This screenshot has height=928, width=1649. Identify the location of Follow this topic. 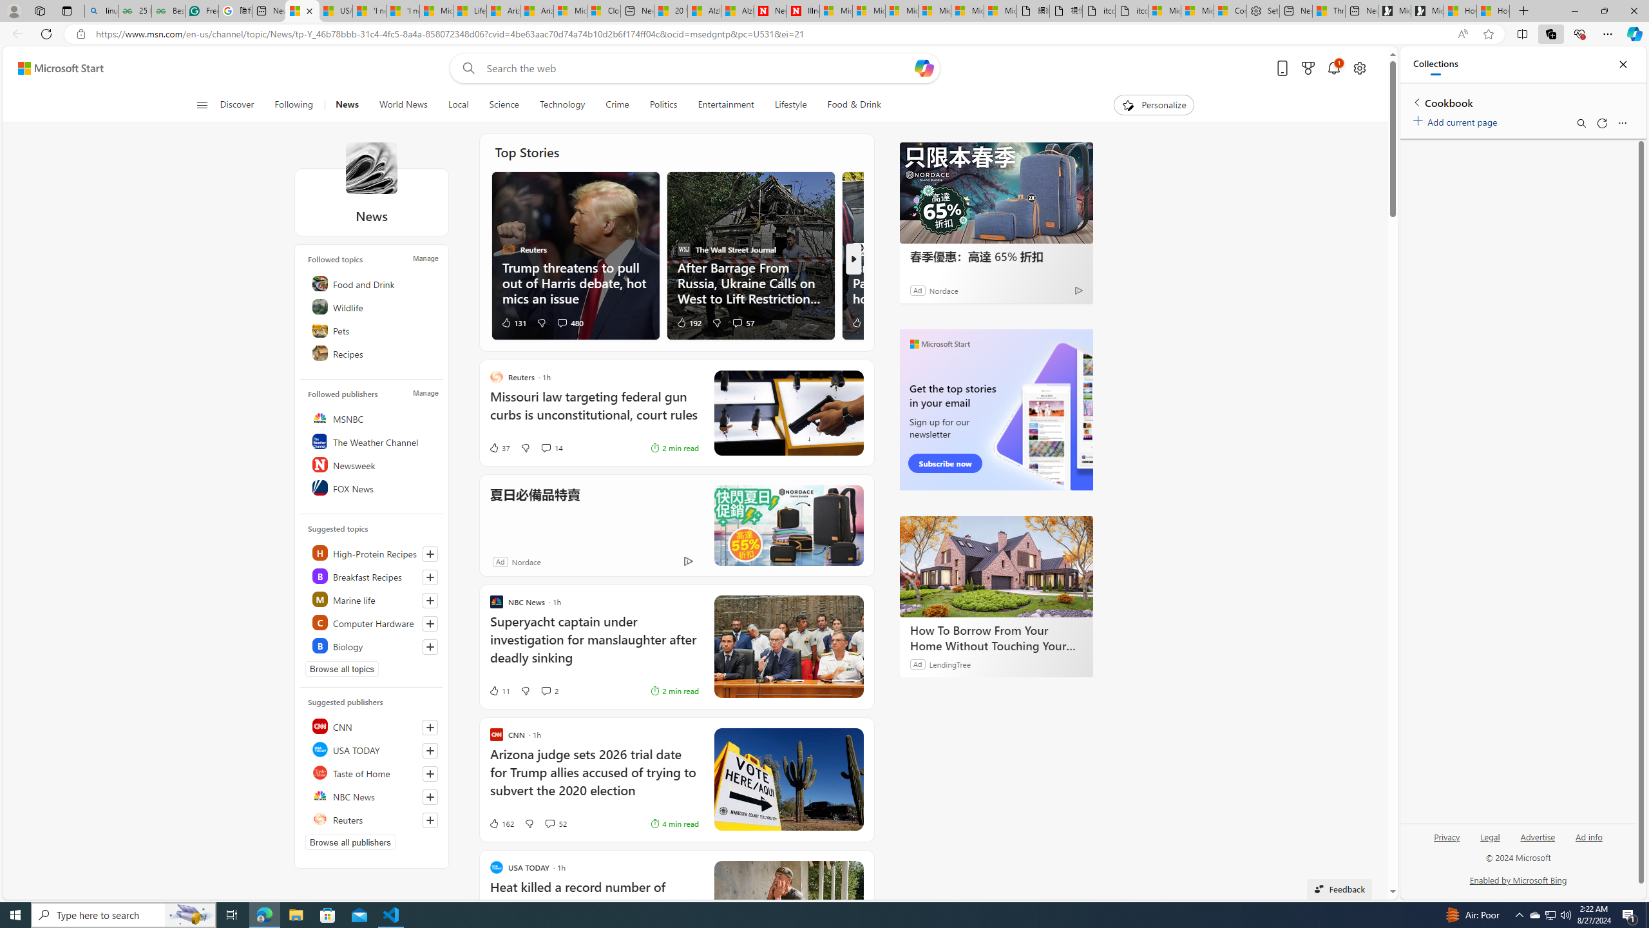
(430, 647).